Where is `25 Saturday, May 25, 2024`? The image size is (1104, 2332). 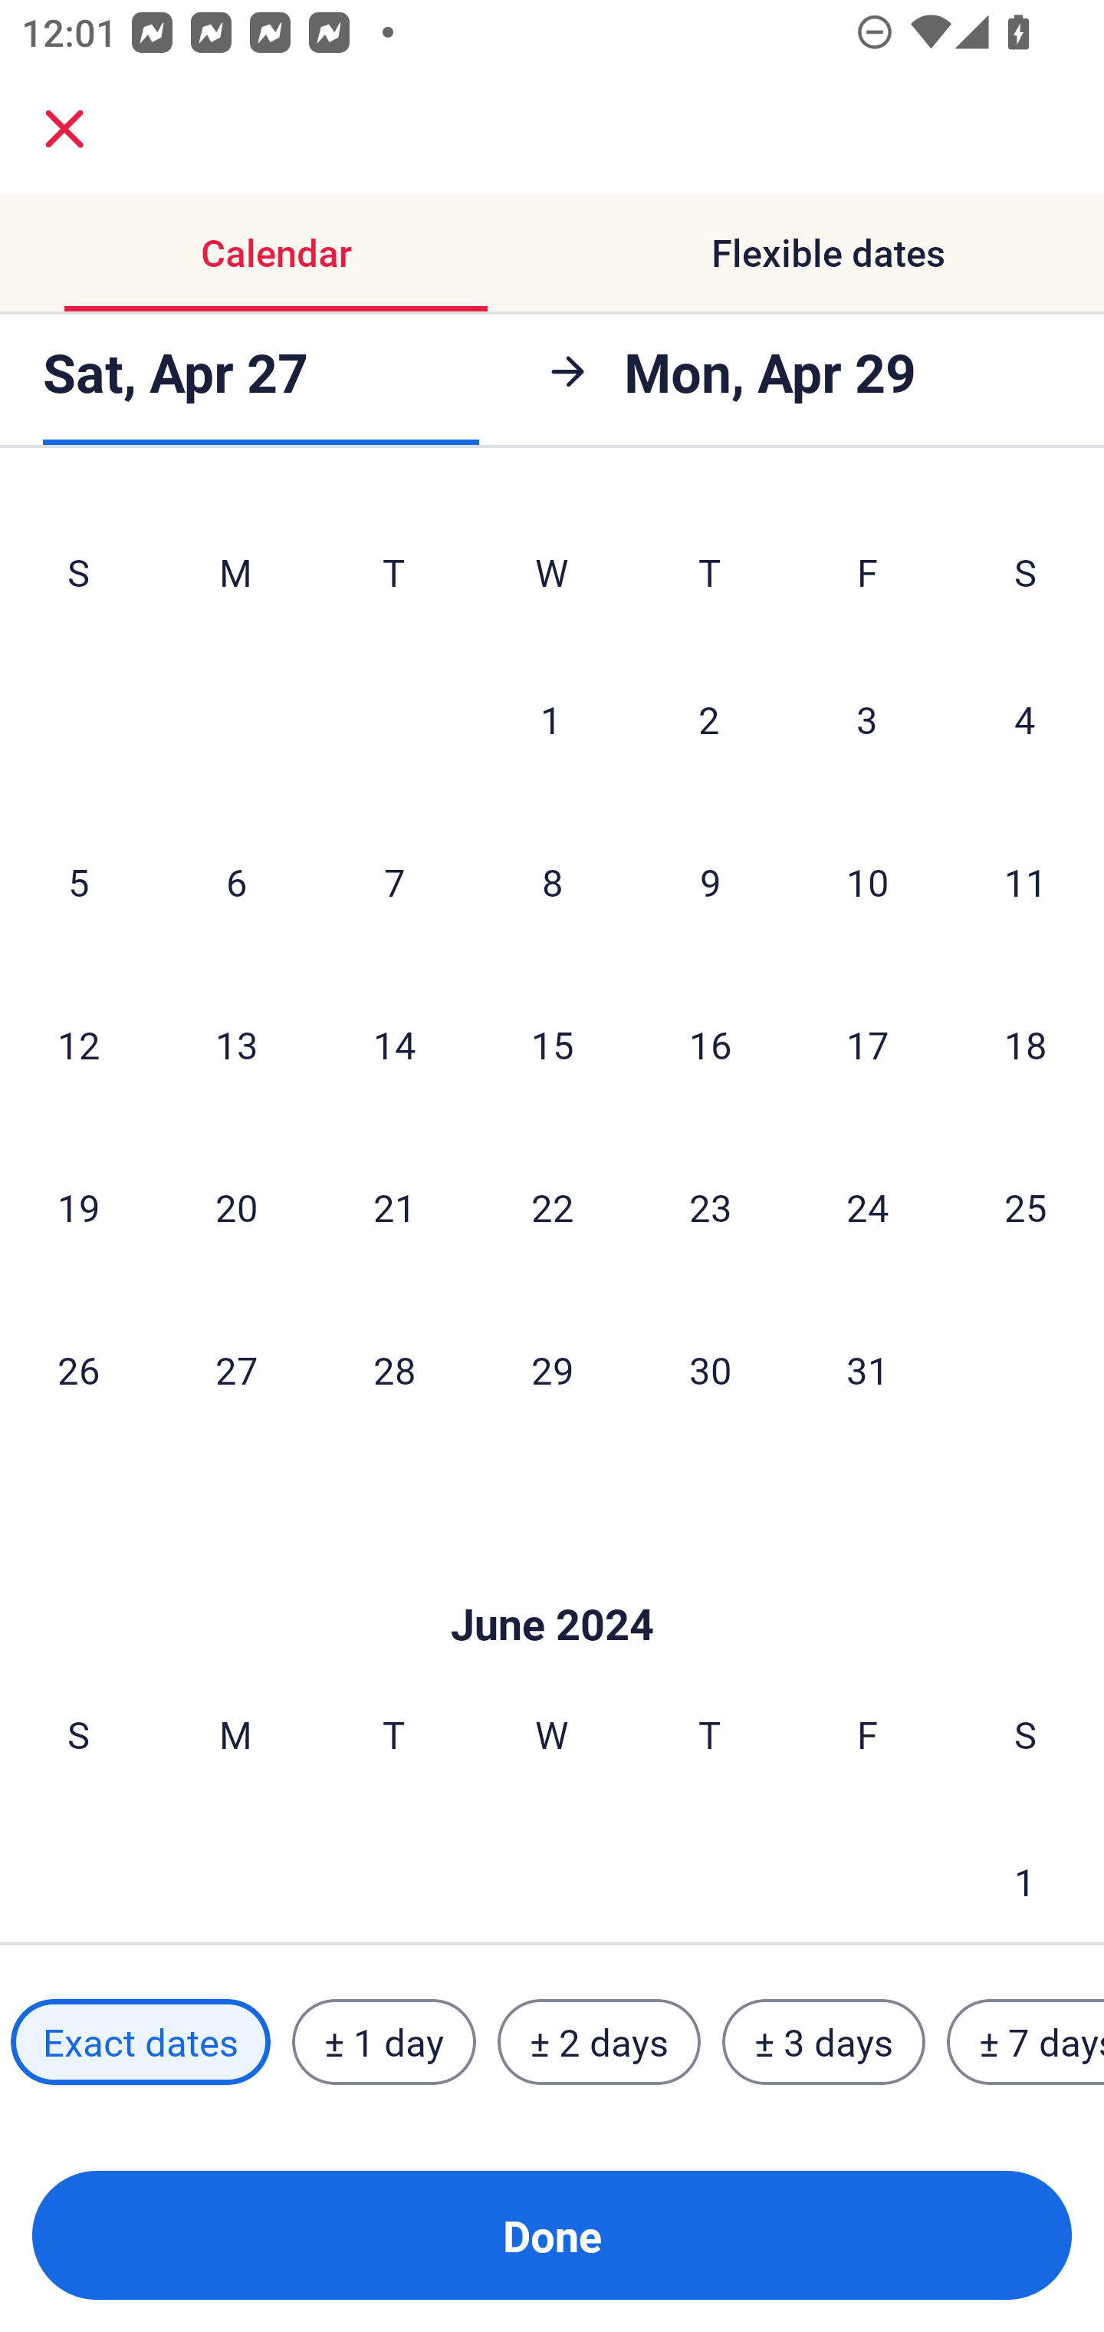 25 Saturday, May 25, 2024 is located at coordinates (1026, 1207).